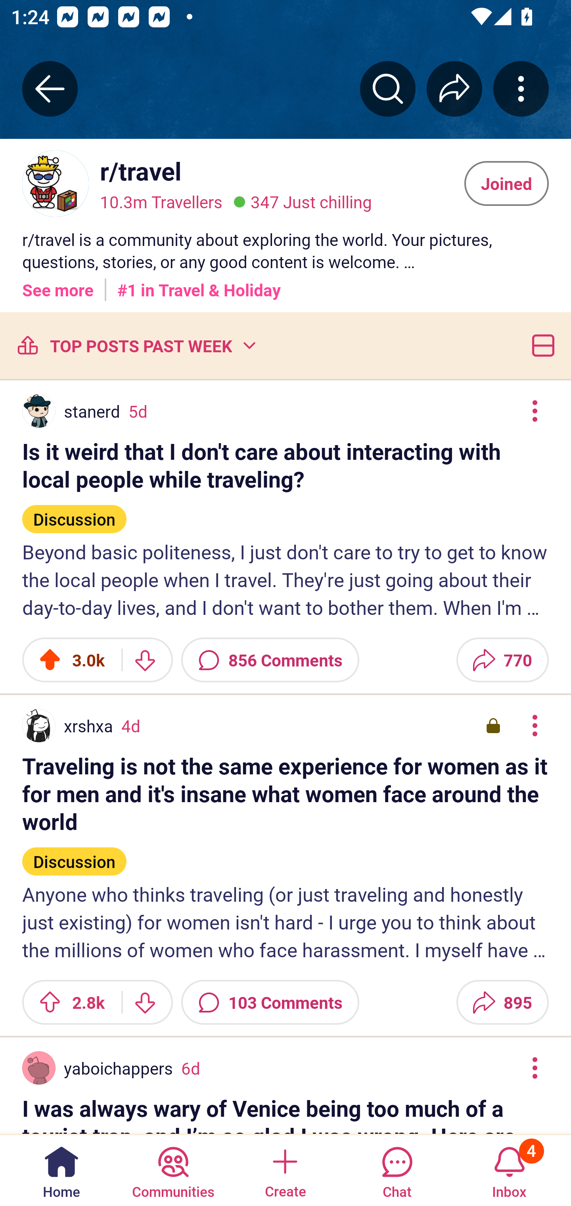 The width and height of the screenshot is (571, 1206). Describe the element at coordinates (61, 1170) in the screenshot. I see `Home` at that location.